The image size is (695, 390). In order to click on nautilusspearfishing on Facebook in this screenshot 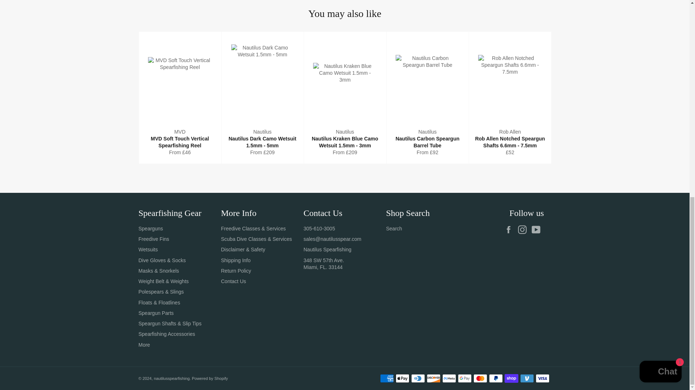, I will do `click(510, 230)`.